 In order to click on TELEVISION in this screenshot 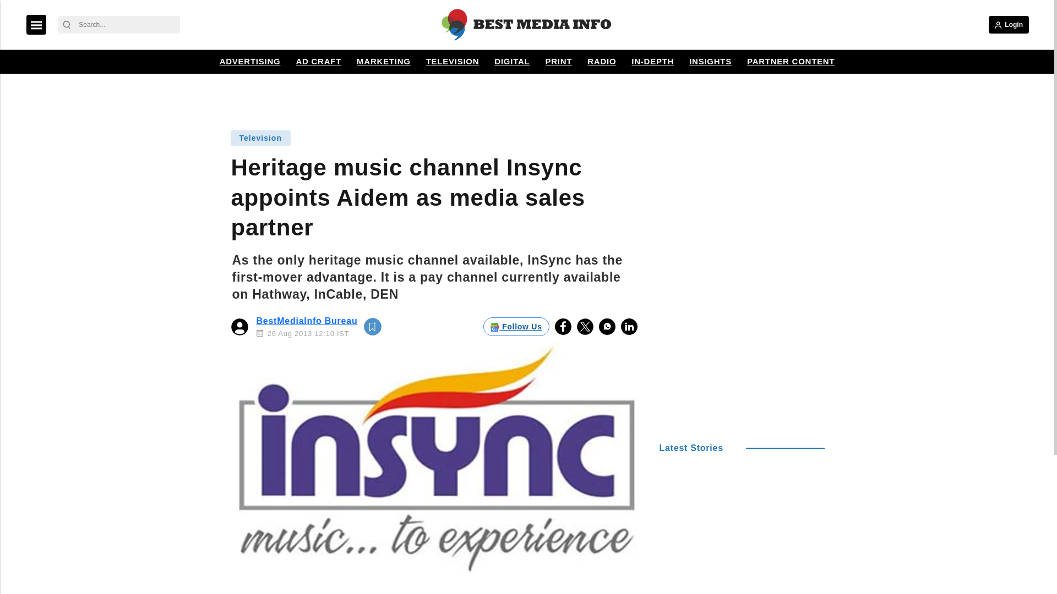, I will do `click(453, 62)`.